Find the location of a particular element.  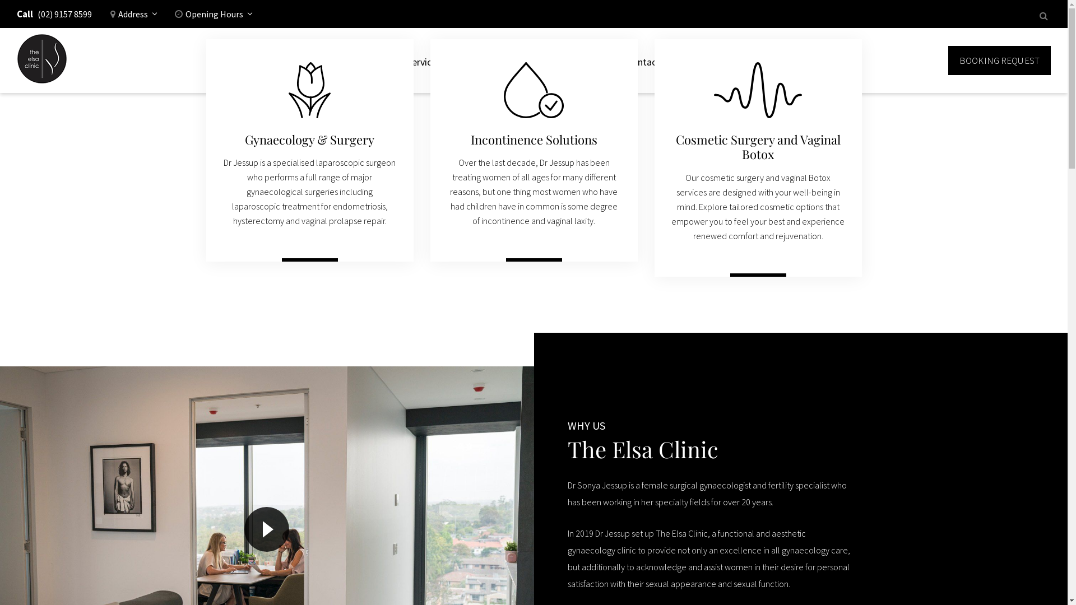

Home is located at coordinates (377, 61).